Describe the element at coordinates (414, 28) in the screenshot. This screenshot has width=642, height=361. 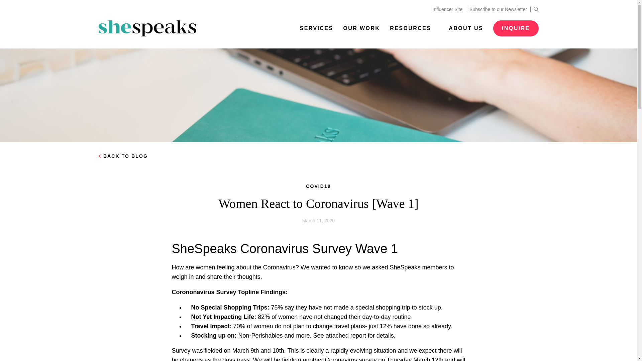
I see `RESOURCES` at that location.